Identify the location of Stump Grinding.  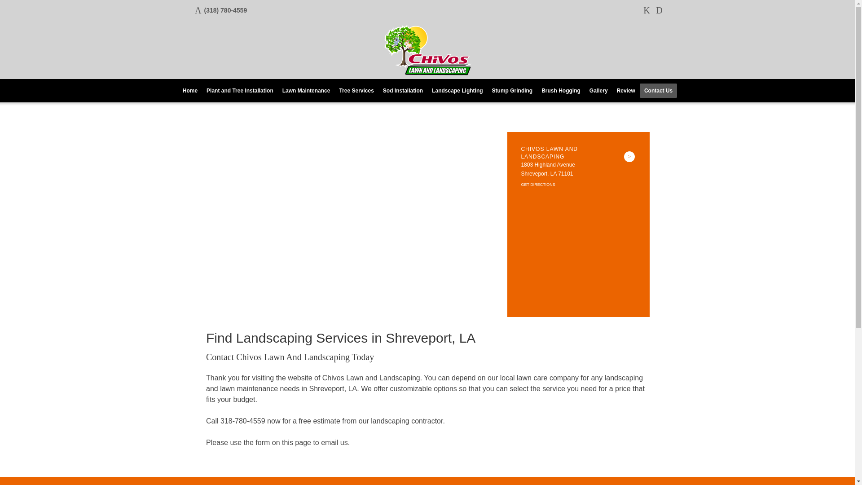
(512, 91).